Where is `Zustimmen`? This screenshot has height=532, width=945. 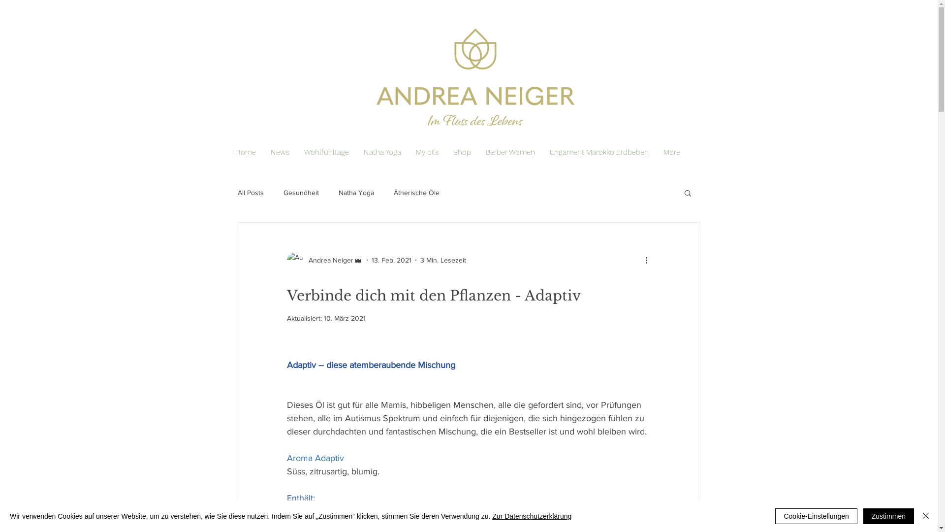 Zustimmen is located at coordinates (889, 516).